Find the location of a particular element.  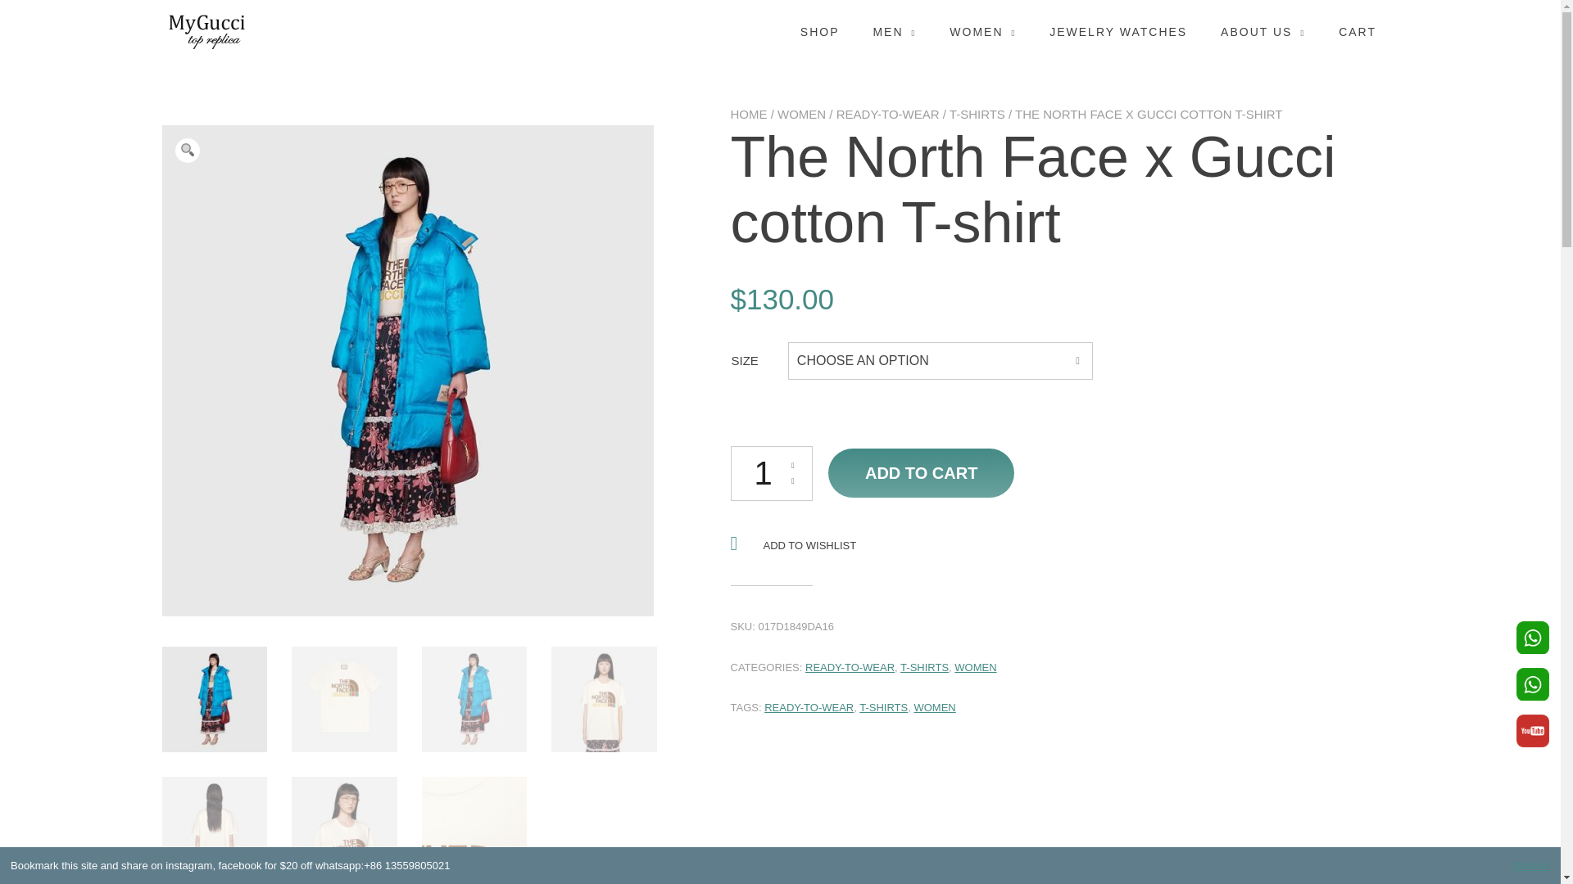

JEWELRY WATCHES is located at coordinates (1117, 32).